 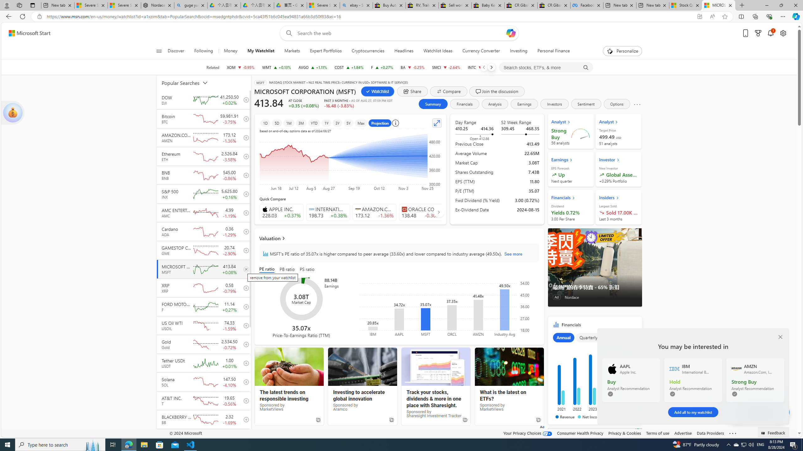 What do you see at coordinates (519, 51) in the screenshot?
I see `Investing` at bounding box center [519, 51].